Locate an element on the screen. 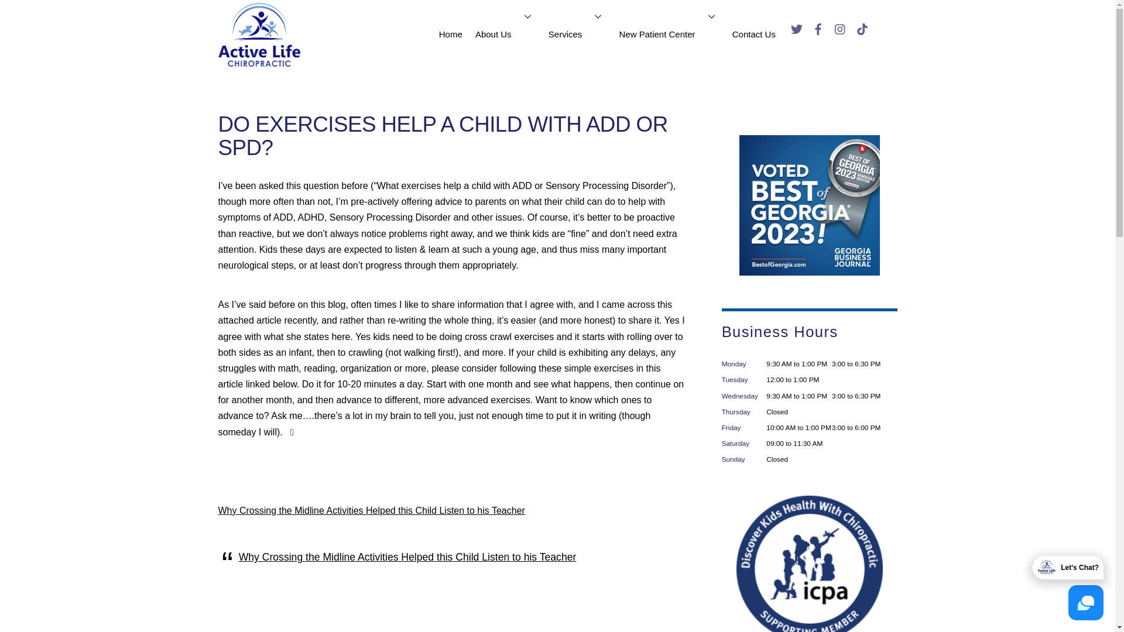  Services is located at coordinates (577, 34).